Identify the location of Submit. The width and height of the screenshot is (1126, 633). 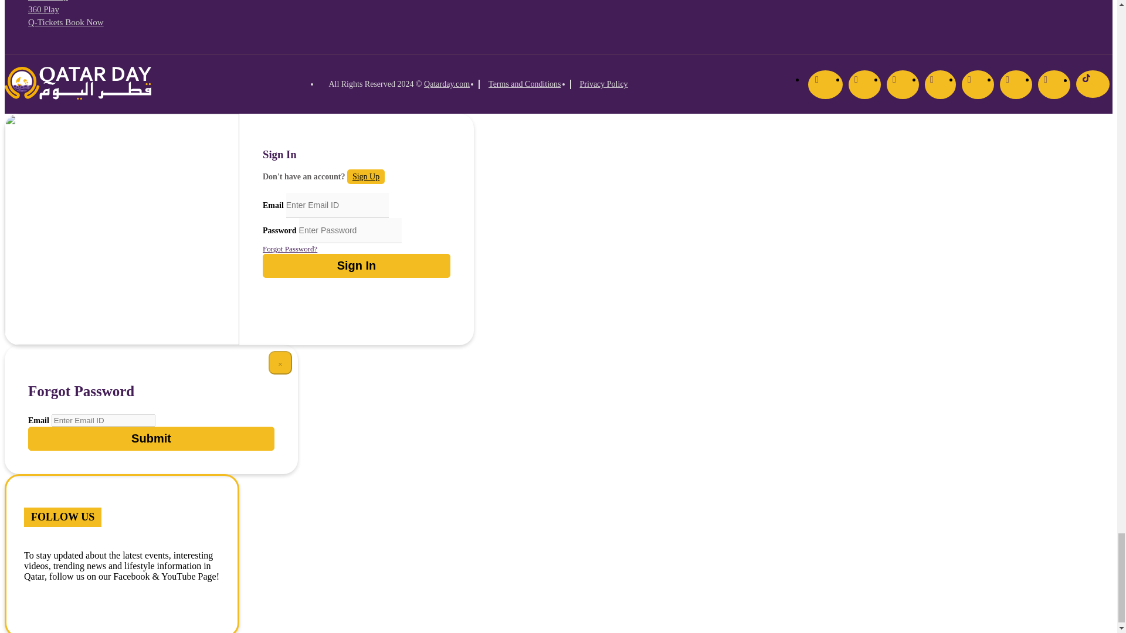
(151, 438).